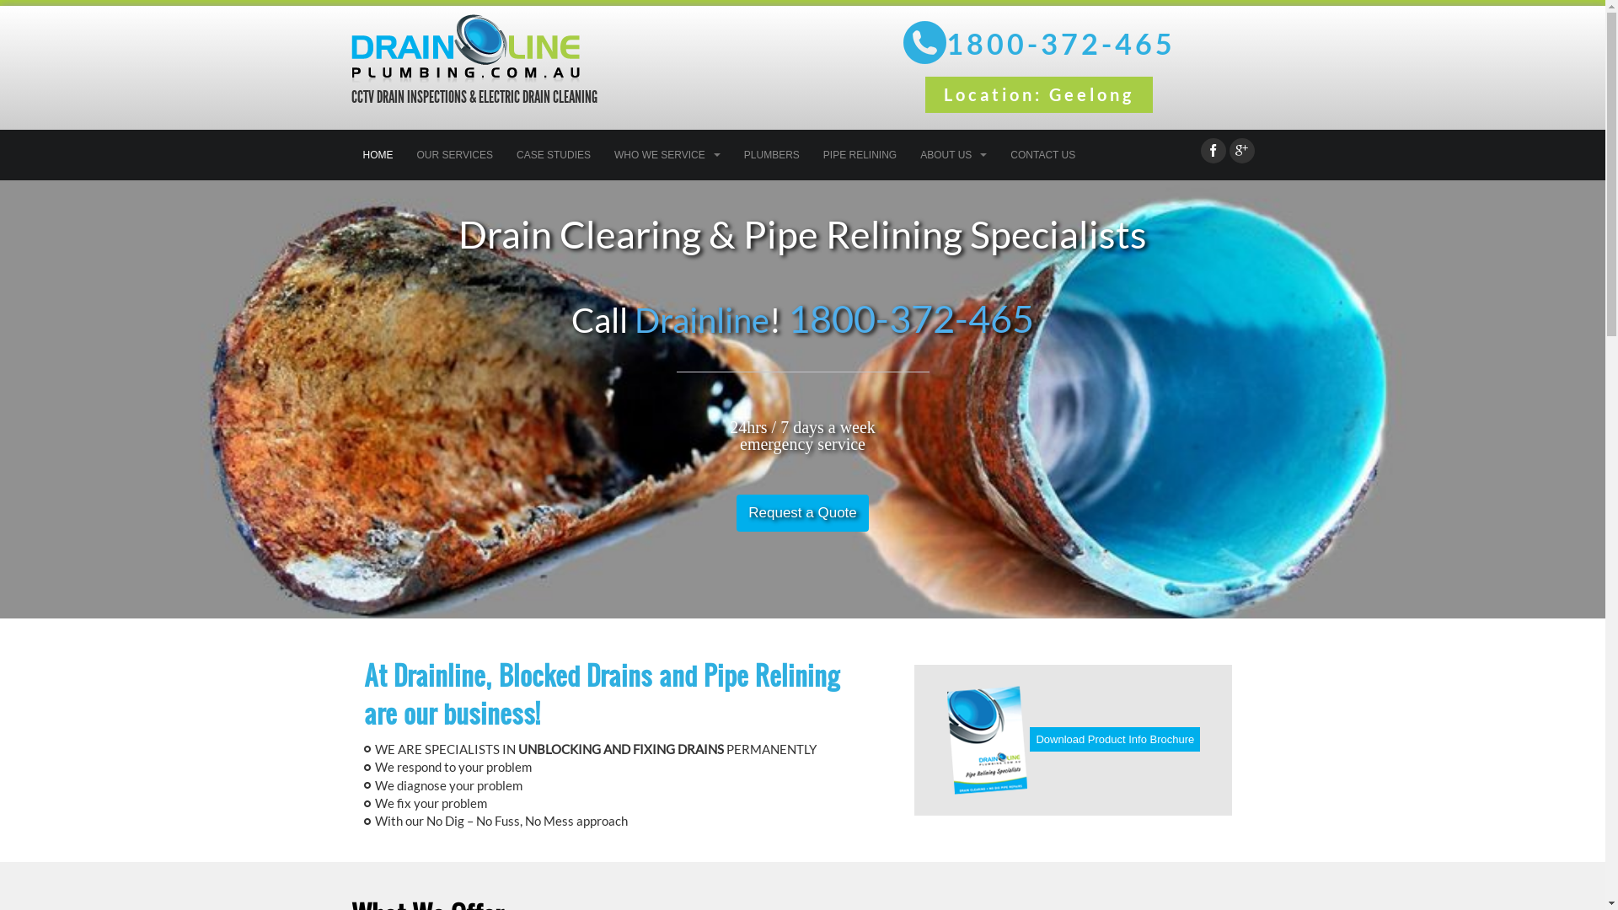  What do you see at coordinates (772, 155) in the screenshot?
I see `PLUMBERS` at bounding box center [772, 155].